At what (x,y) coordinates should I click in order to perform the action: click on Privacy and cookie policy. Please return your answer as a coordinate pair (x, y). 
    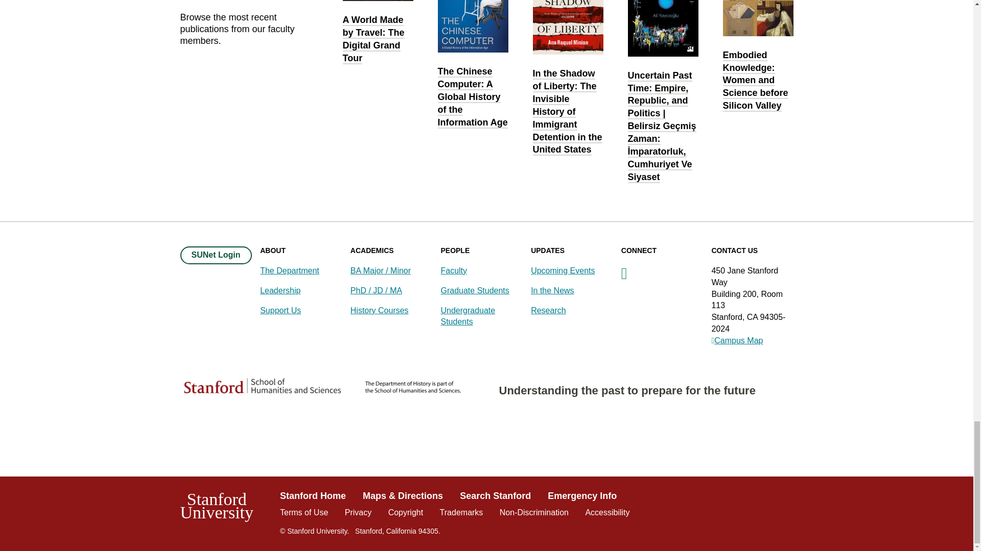
    Looking at the image, I should click on (358, 512).